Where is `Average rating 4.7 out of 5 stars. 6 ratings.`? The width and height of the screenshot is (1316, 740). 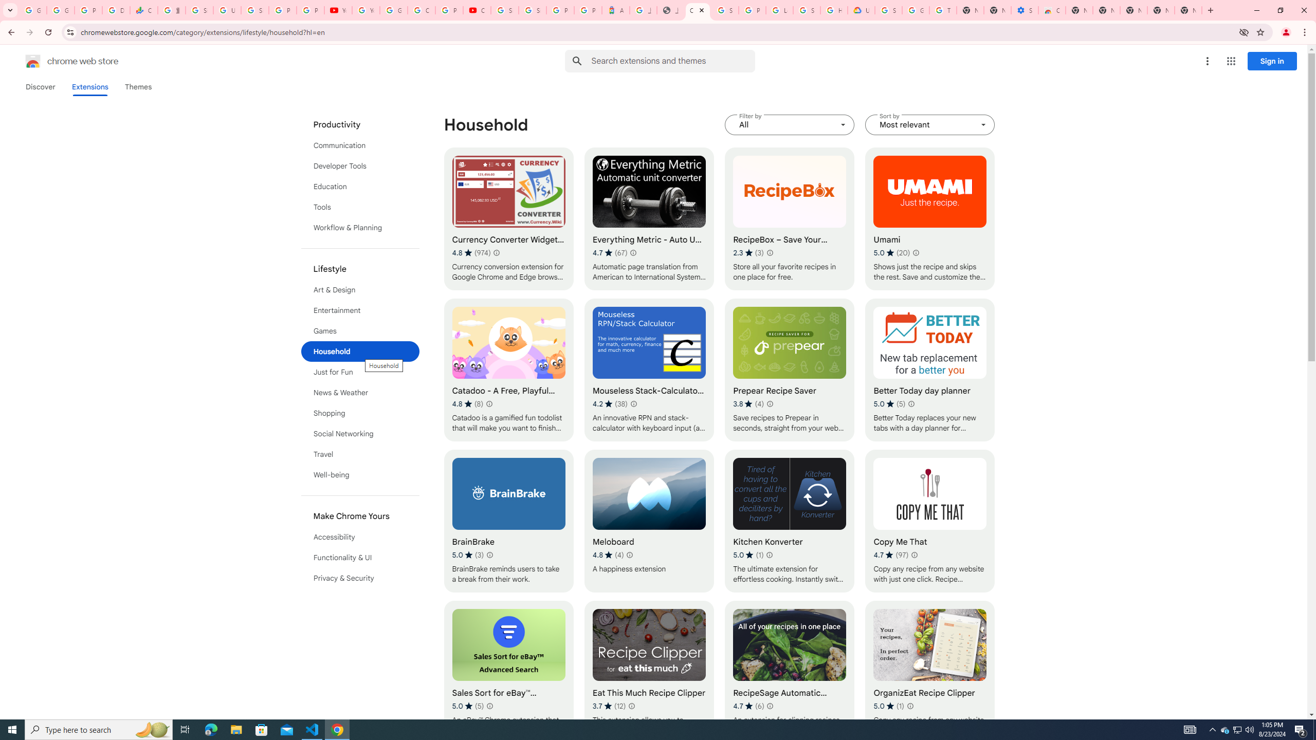
Average rating 4.7 out of 5 stars. 6 ratings. is located at coordinates (748, 706).